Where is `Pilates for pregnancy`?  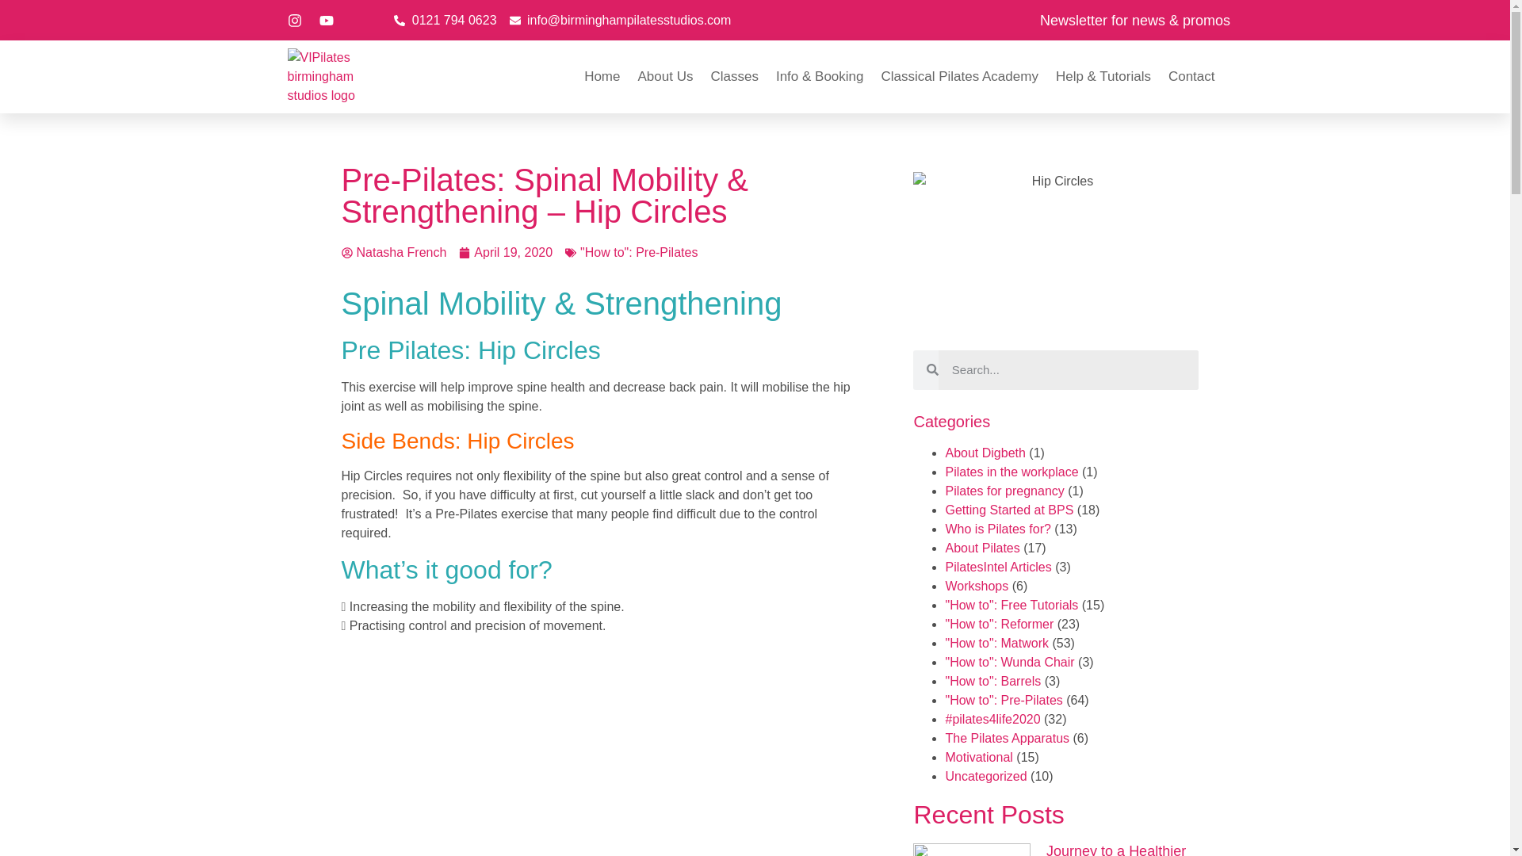 Pilates for pregnancy is located at coordinates (1004, 491).